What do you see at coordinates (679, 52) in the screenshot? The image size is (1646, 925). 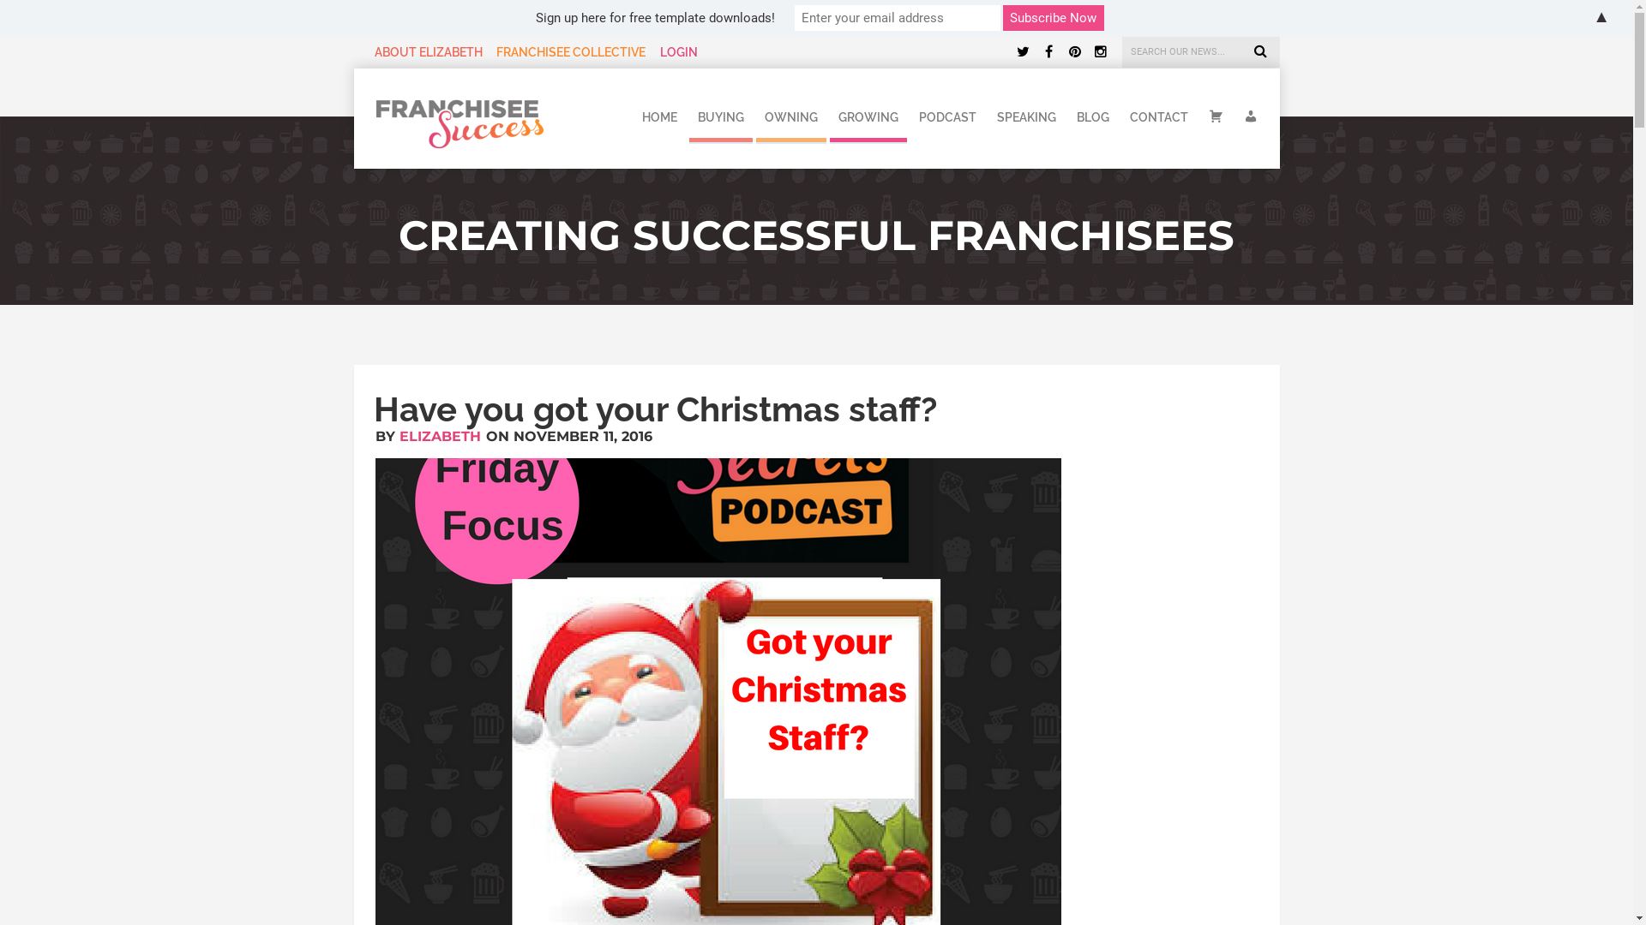 I see `LOGIN` at bounding box center [679, 52].